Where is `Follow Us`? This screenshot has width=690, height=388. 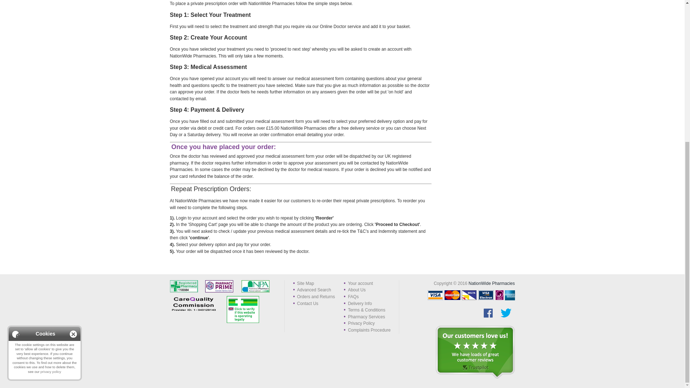
Follow Us is located at coordinates (488, 313).